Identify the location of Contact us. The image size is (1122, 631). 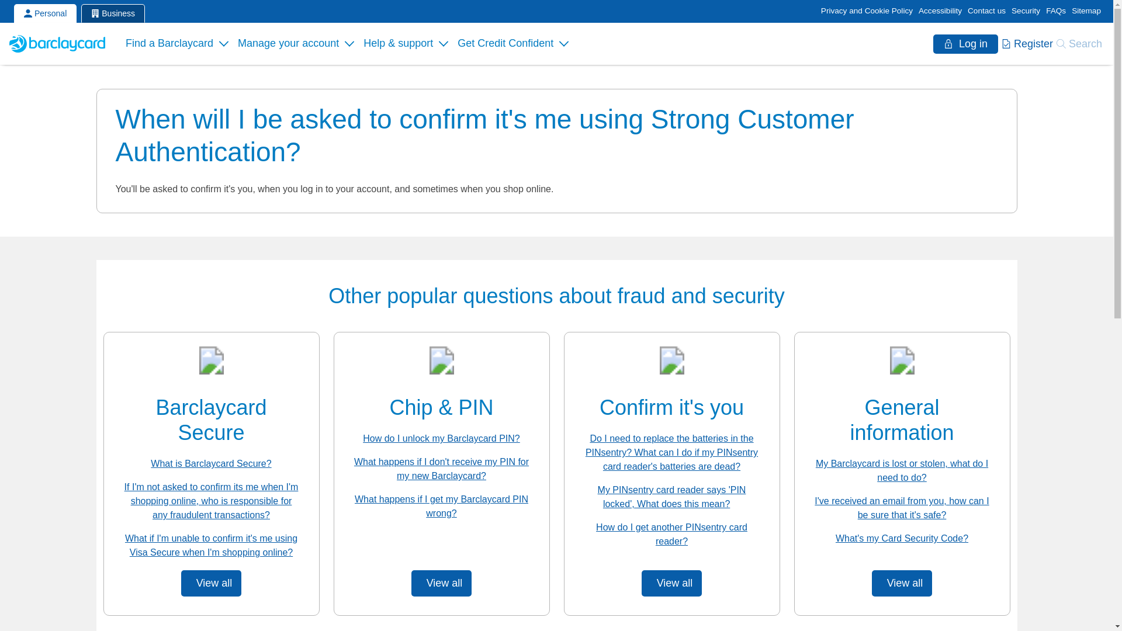
(986, 11).